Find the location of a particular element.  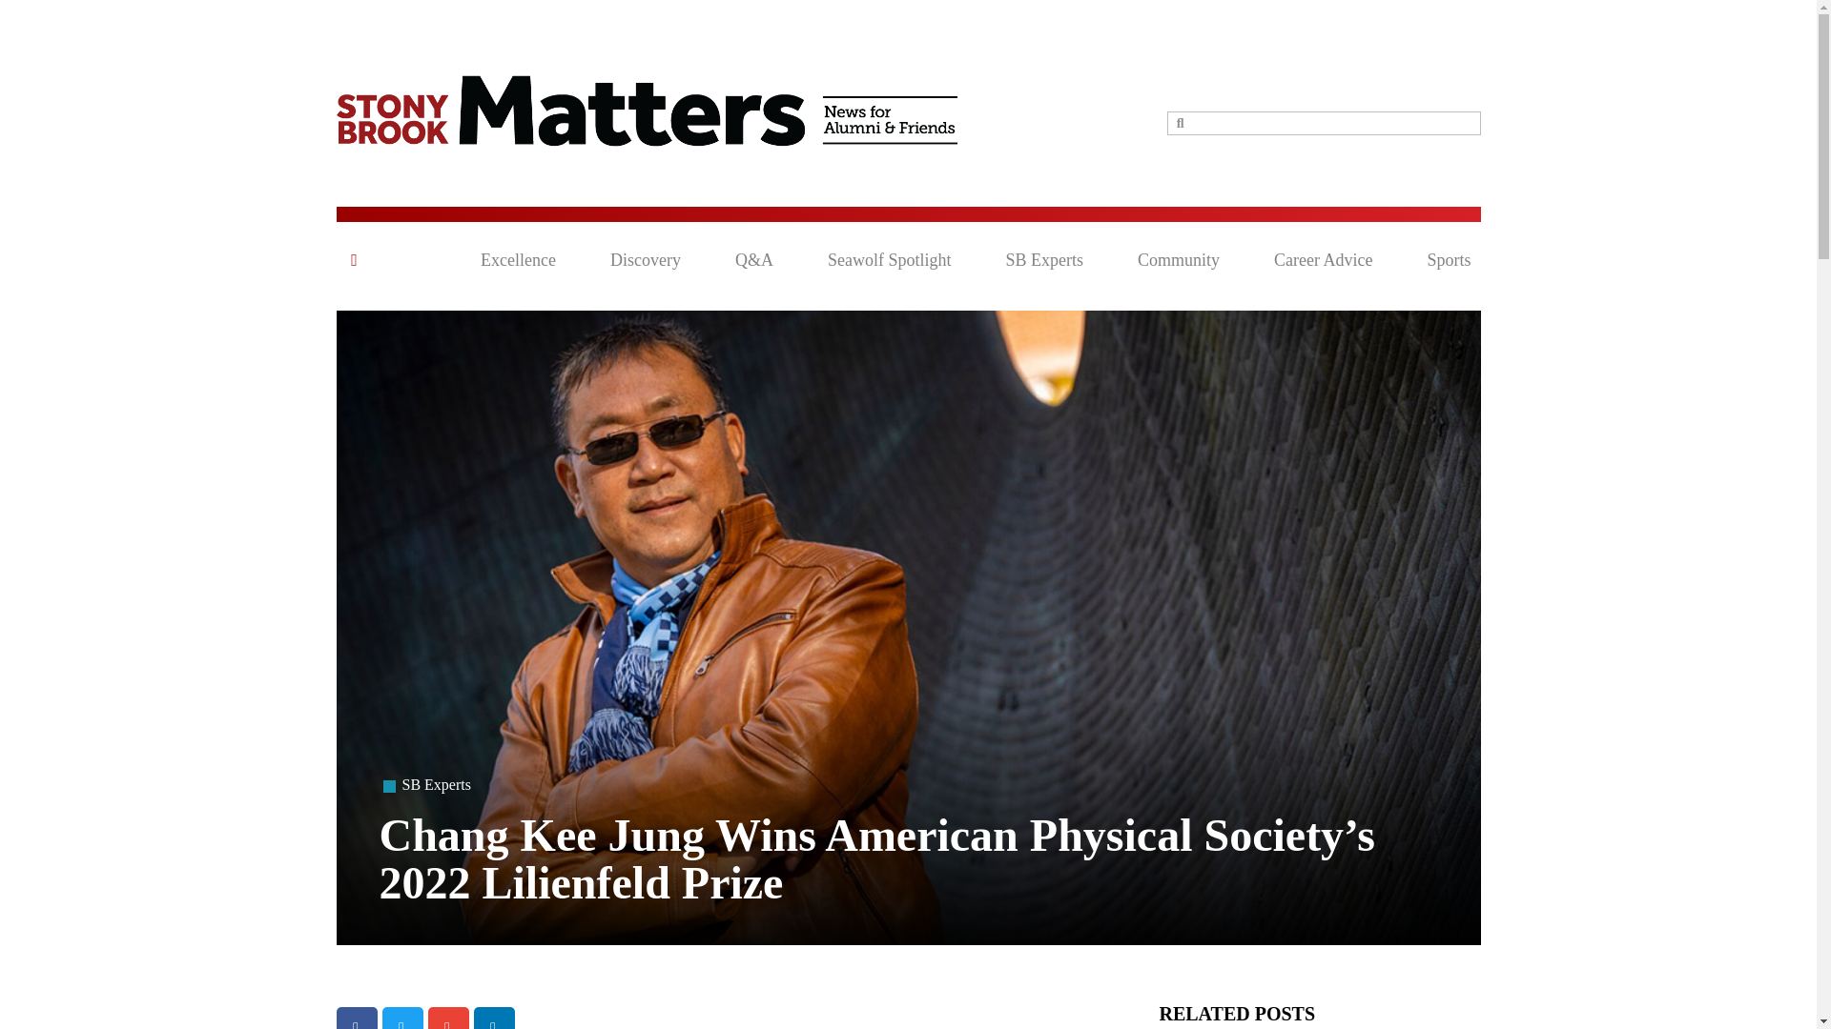

Community is located at coordinates (1178, 260).